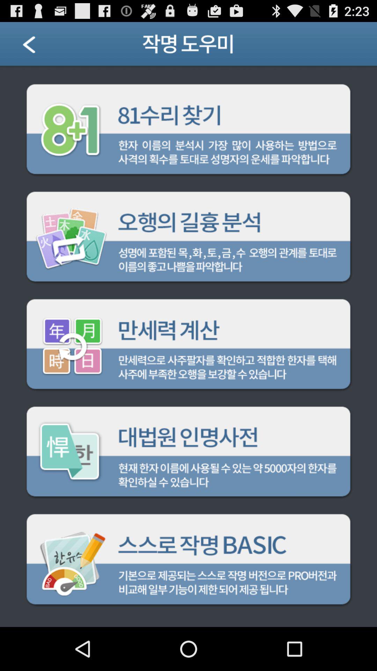 Image resolution: width=377 pixels, height=671 pixels. Describe the element at coordinates (38, 47) in the screenshot. I see `back` at that location.